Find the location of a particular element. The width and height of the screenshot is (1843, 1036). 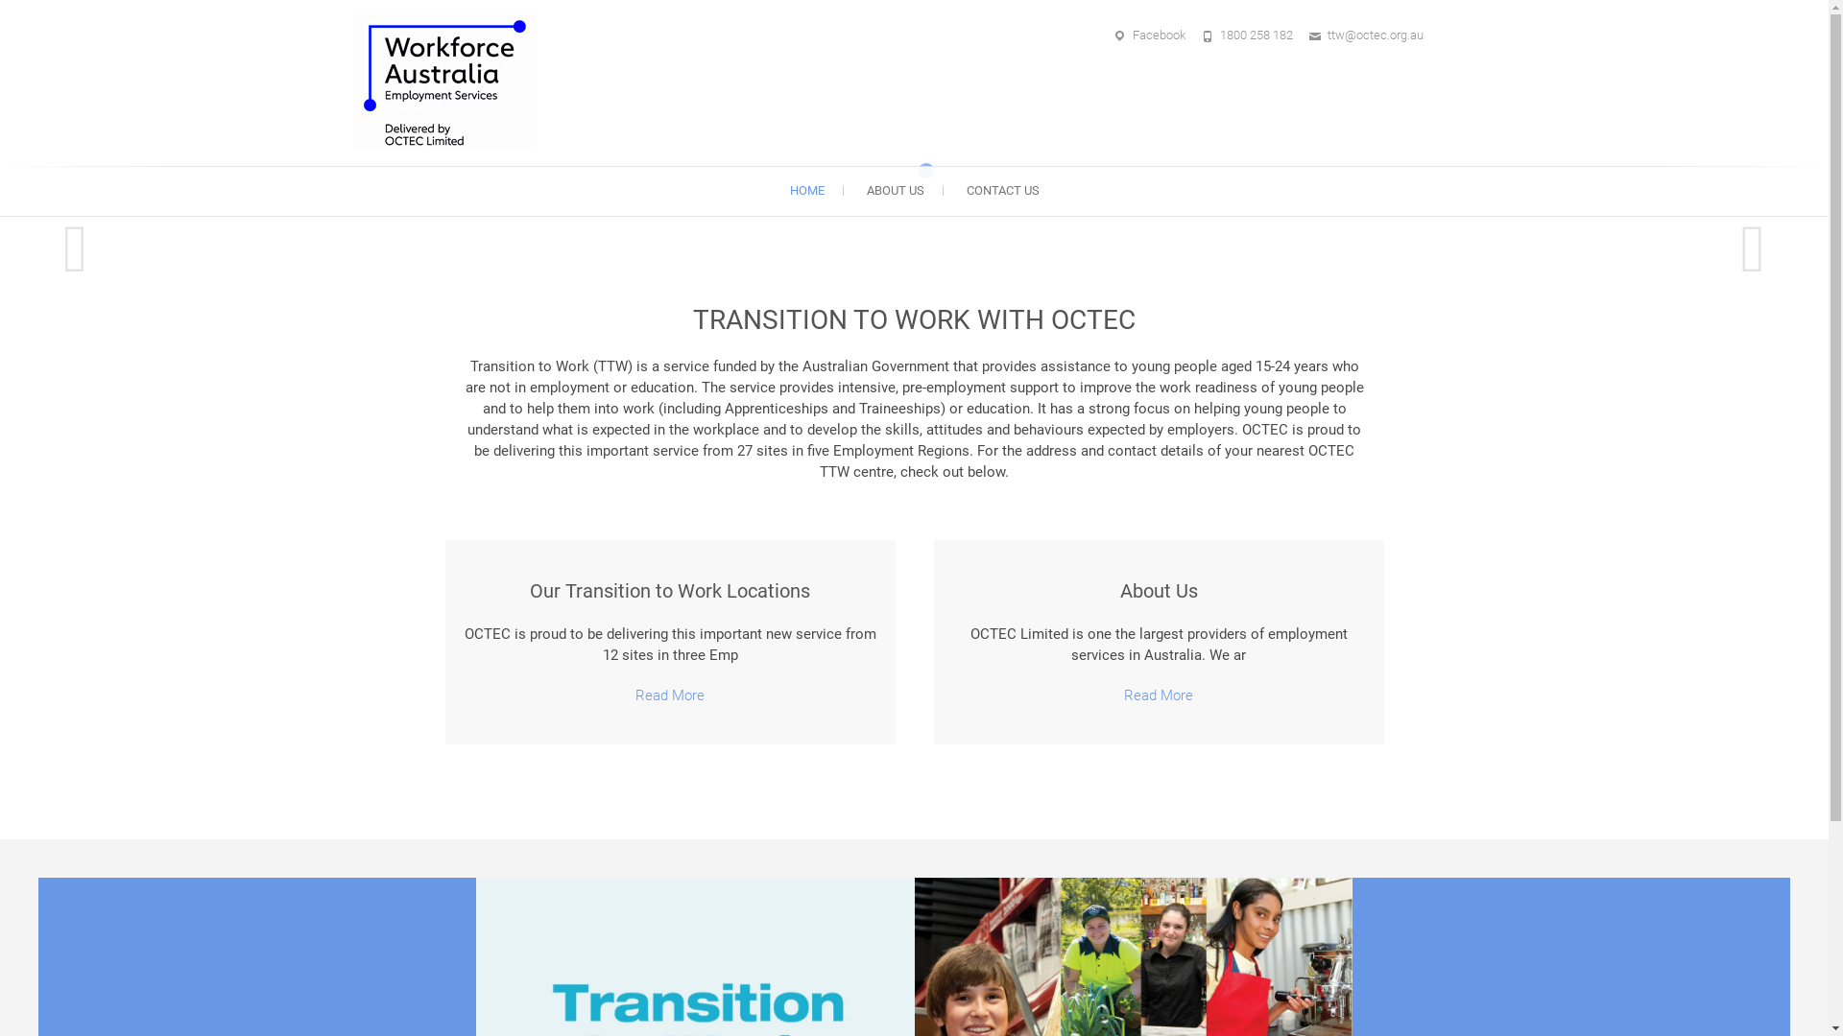

Facebook is located at coordinates (1160, 35).